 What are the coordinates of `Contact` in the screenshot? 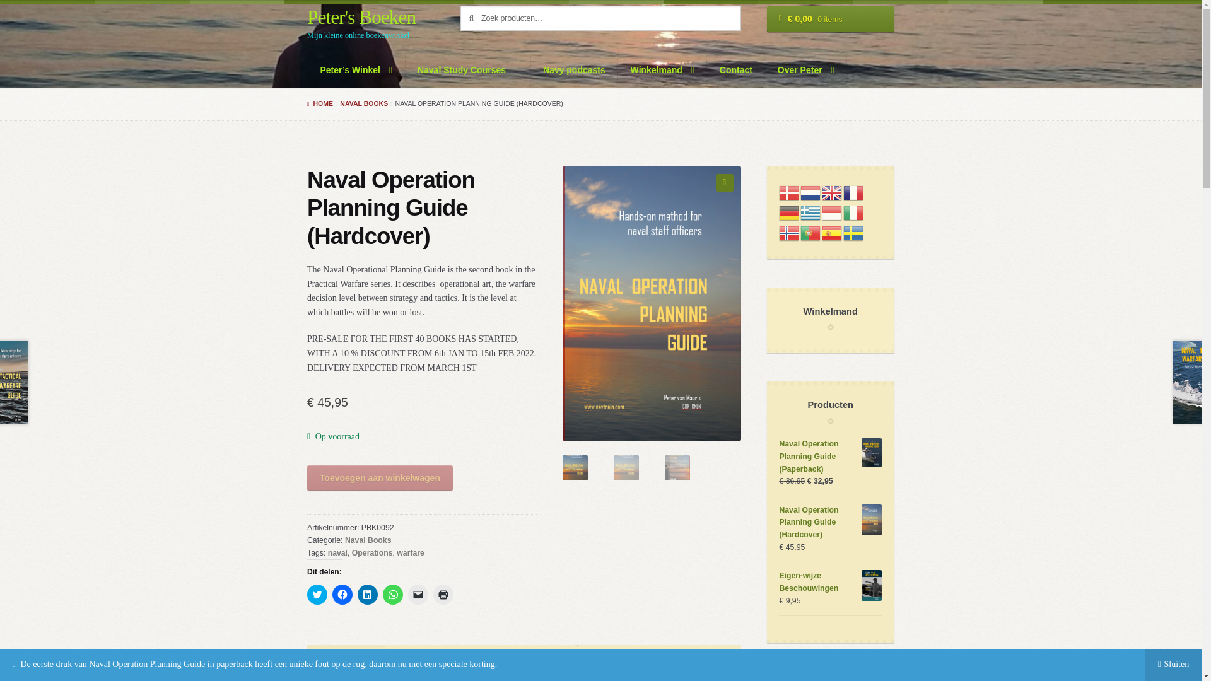 It's located at (736, 71).